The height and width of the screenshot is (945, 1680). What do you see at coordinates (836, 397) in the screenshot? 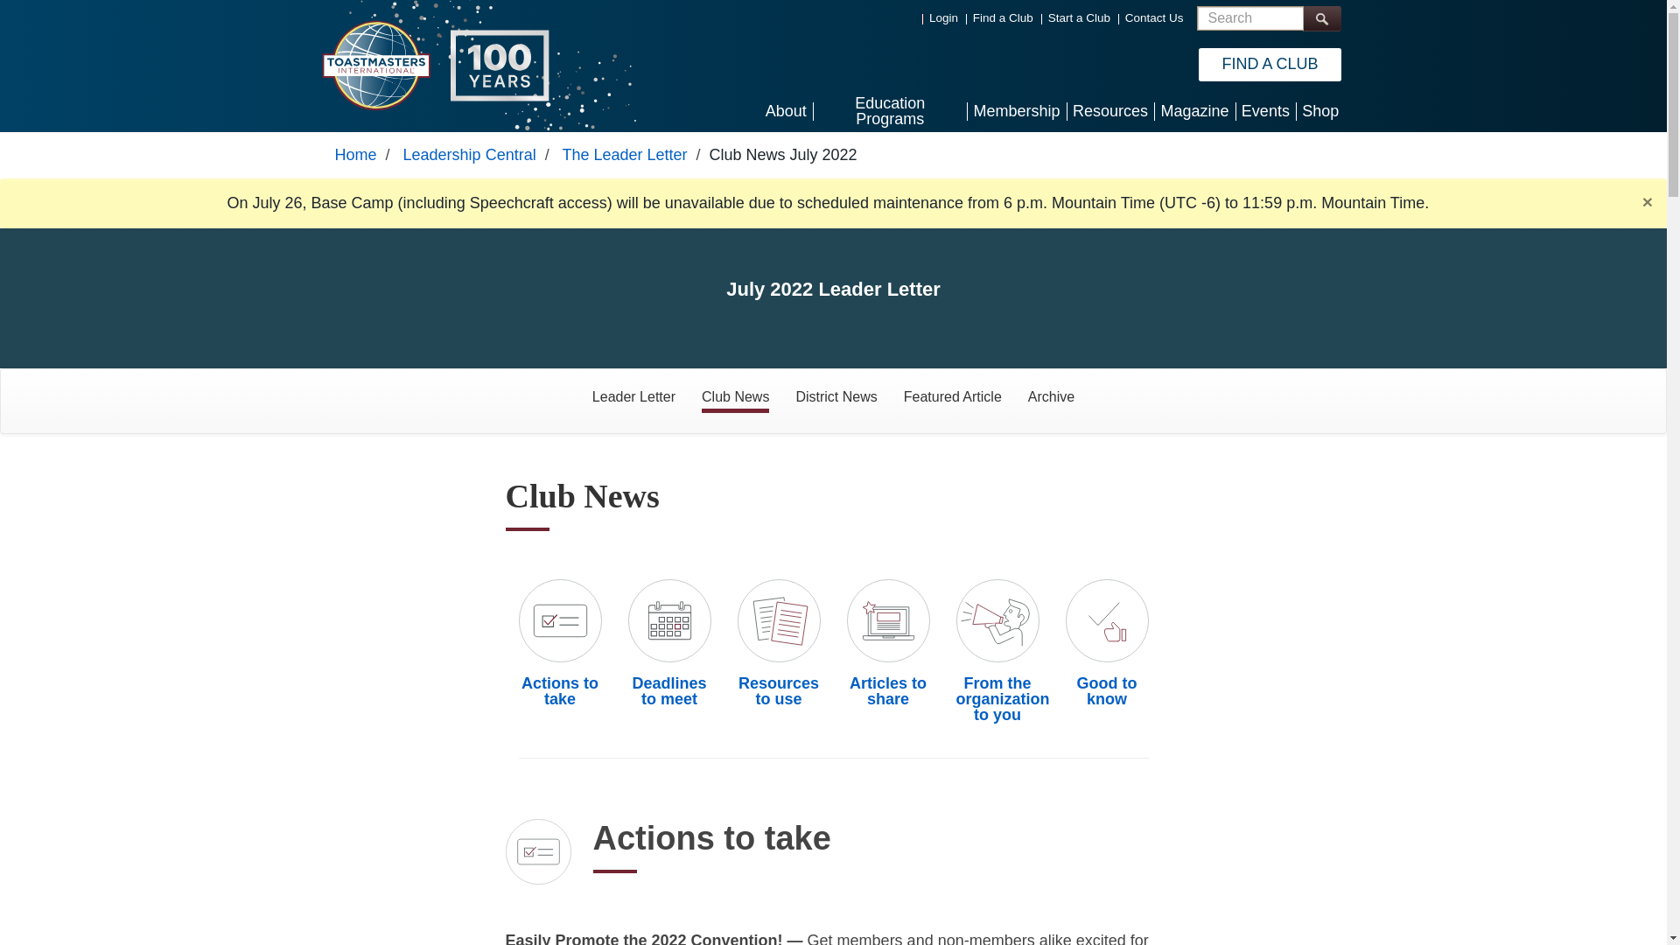
I see `District News` at bounding box center [836, 397].